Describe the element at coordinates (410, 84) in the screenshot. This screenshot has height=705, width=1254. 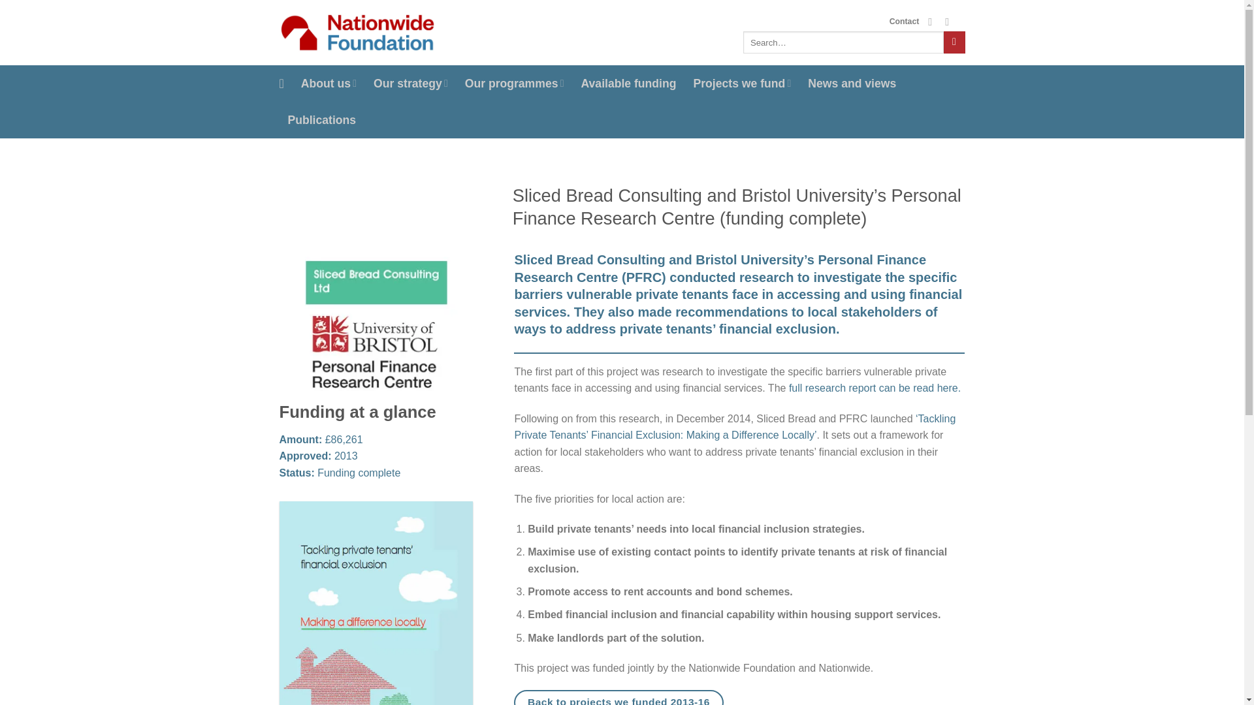
I see `Our strategy` at that location.